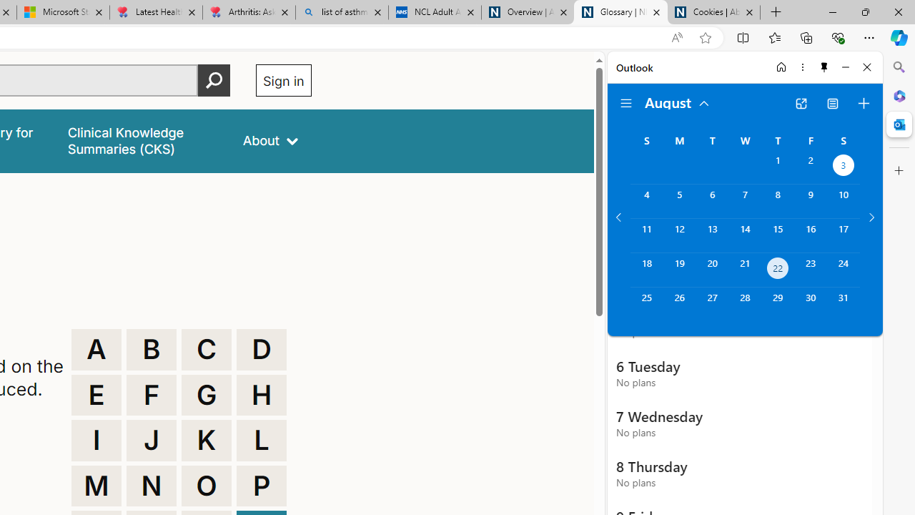  I want to click on Wednesday, August 21, 2024. , so click(745, 270).